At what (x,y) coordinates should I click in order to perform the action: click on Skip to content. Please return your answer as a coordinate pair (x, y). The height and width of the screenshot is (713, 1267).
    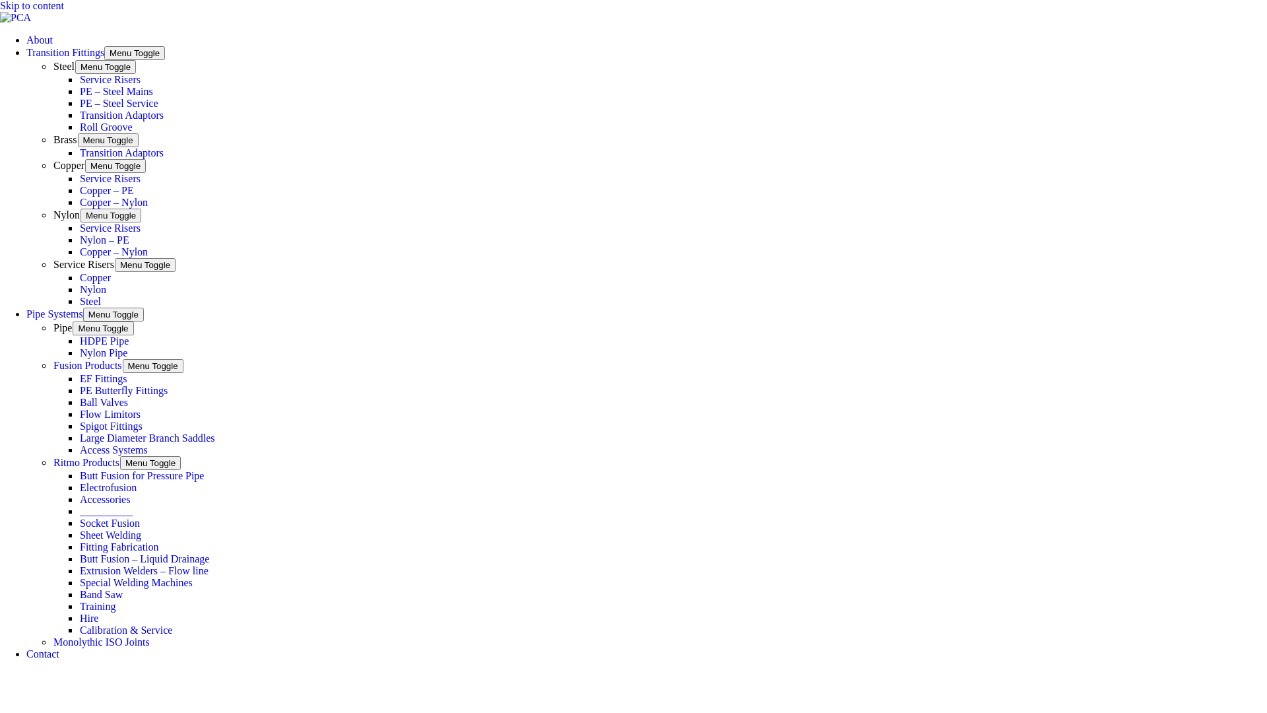
    Looking at the image, I should click on (32, 5).